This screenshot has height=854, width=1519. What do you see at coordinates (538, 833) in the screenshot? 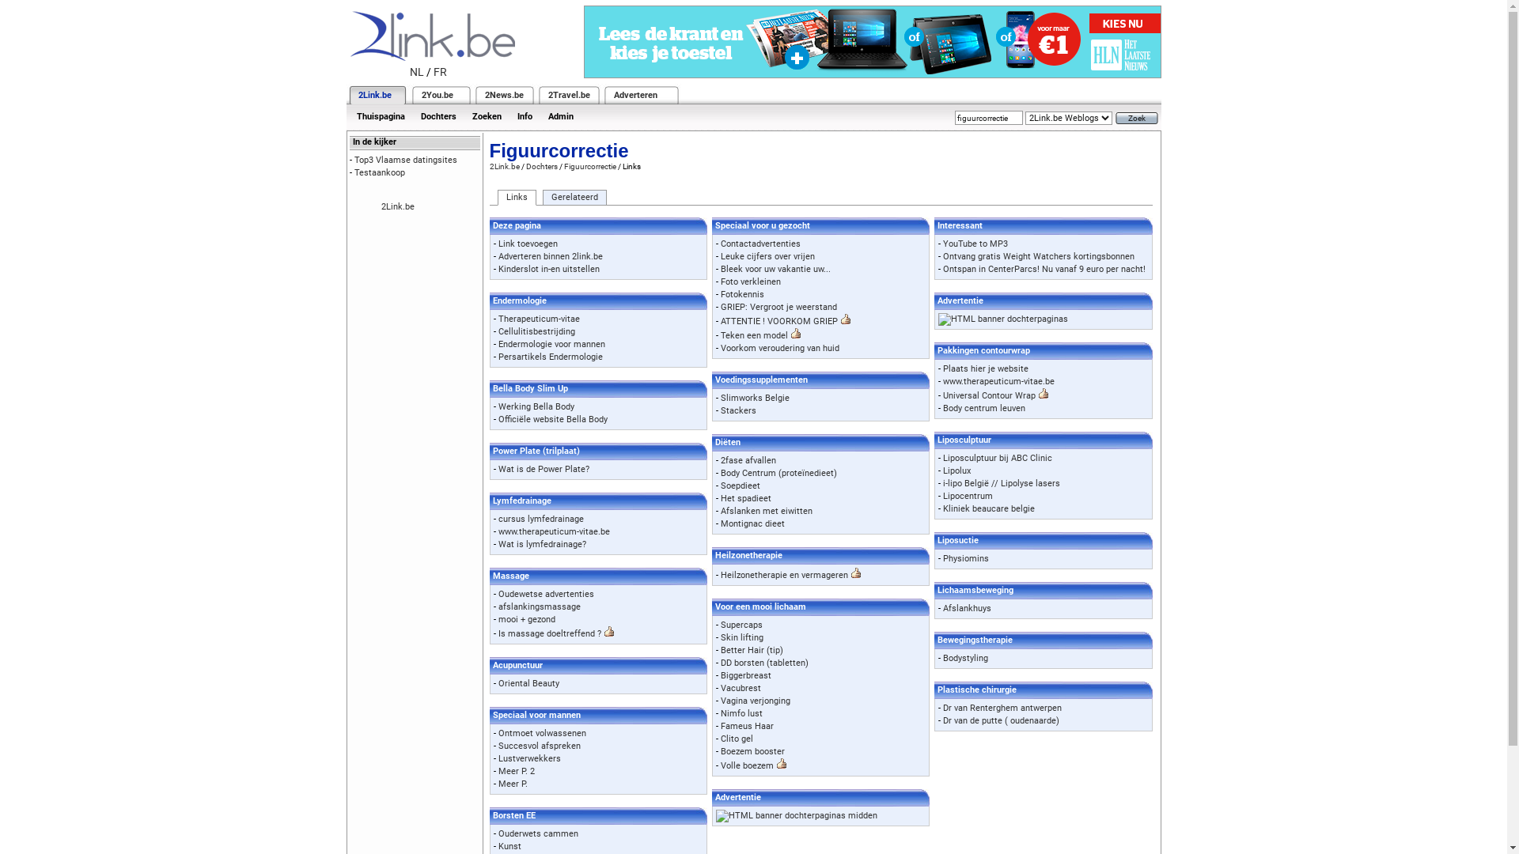
I see `Ouderwets cammen` at bounding box center [538, 833].